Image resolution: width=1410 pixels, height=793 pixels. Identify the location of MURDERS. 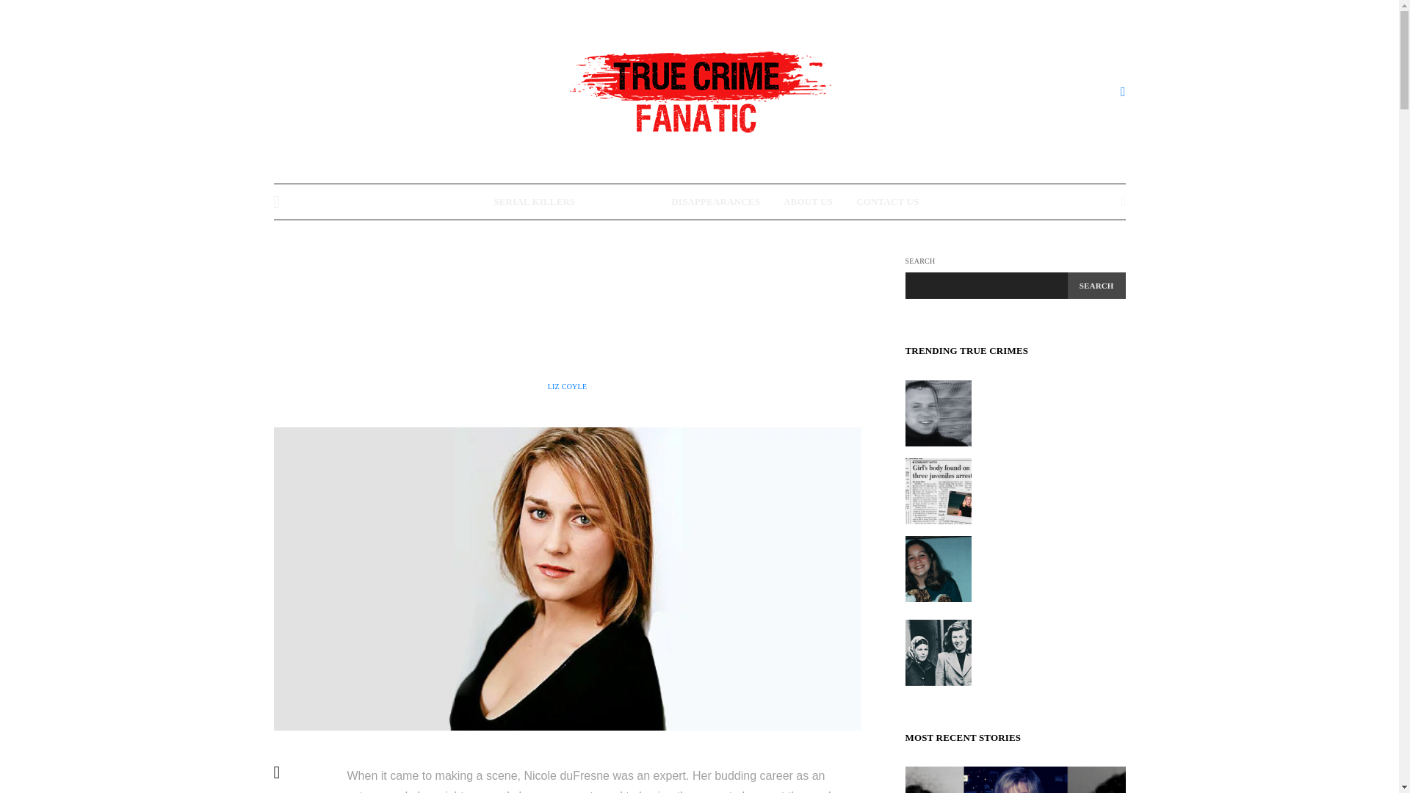
(566, 260).